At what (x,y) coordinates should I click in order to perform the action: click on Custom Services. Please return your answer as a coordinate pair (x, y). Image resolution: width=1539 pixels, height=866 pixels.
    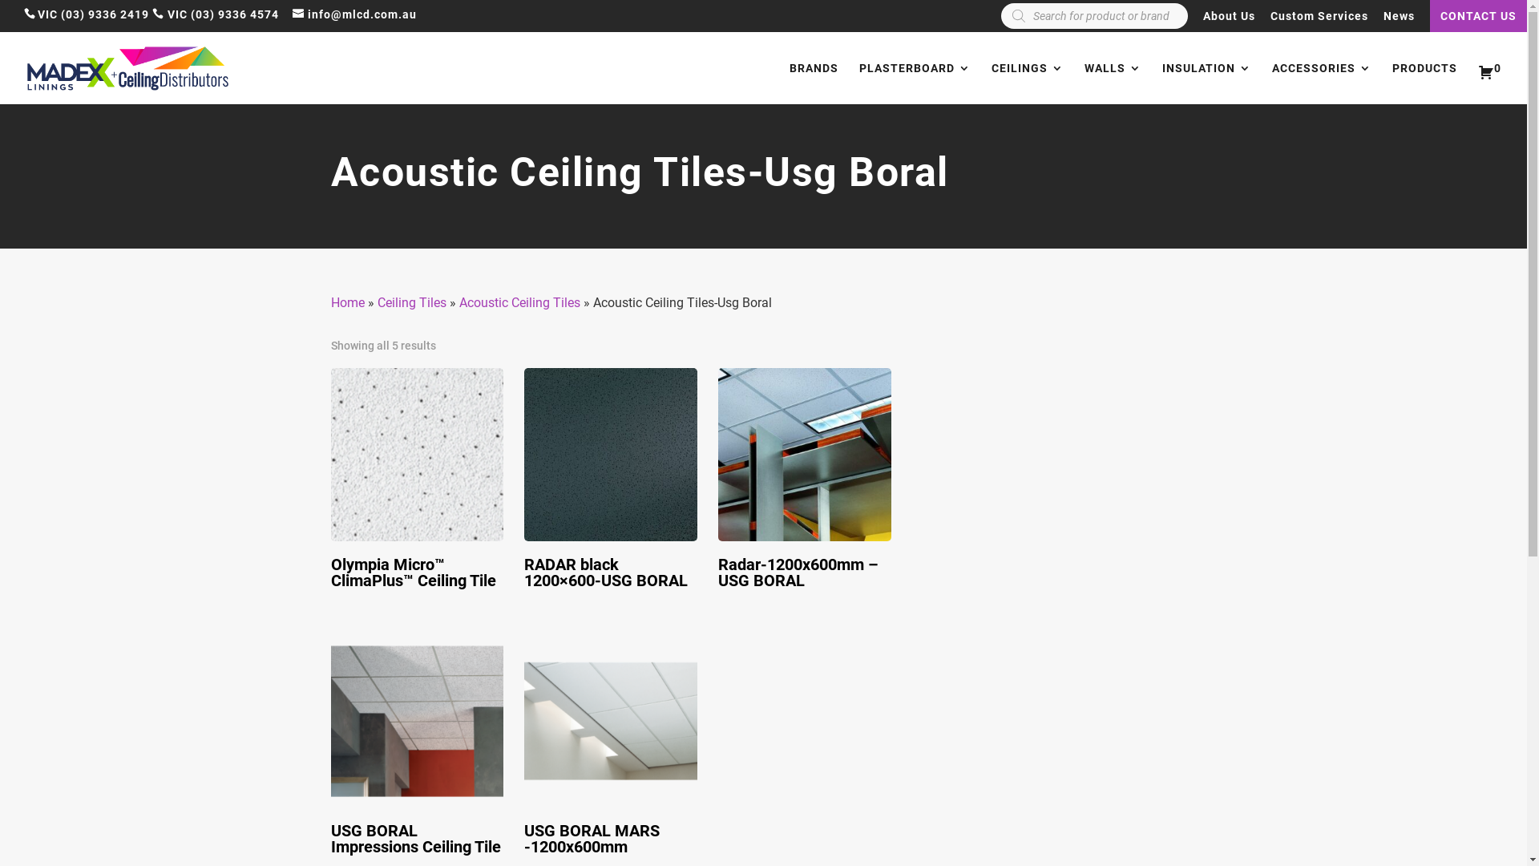
    Looking at the image, I should click on (1319, 21).